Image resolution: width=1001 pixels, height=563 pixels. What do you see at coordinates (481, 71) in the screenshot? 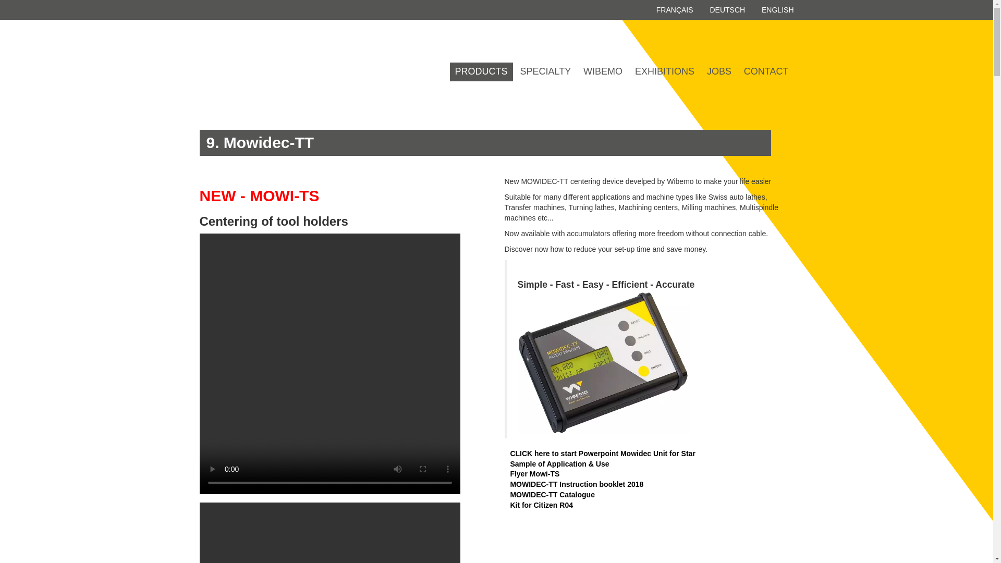
I see `PRODUCTS` at bounding box center [481, 71].